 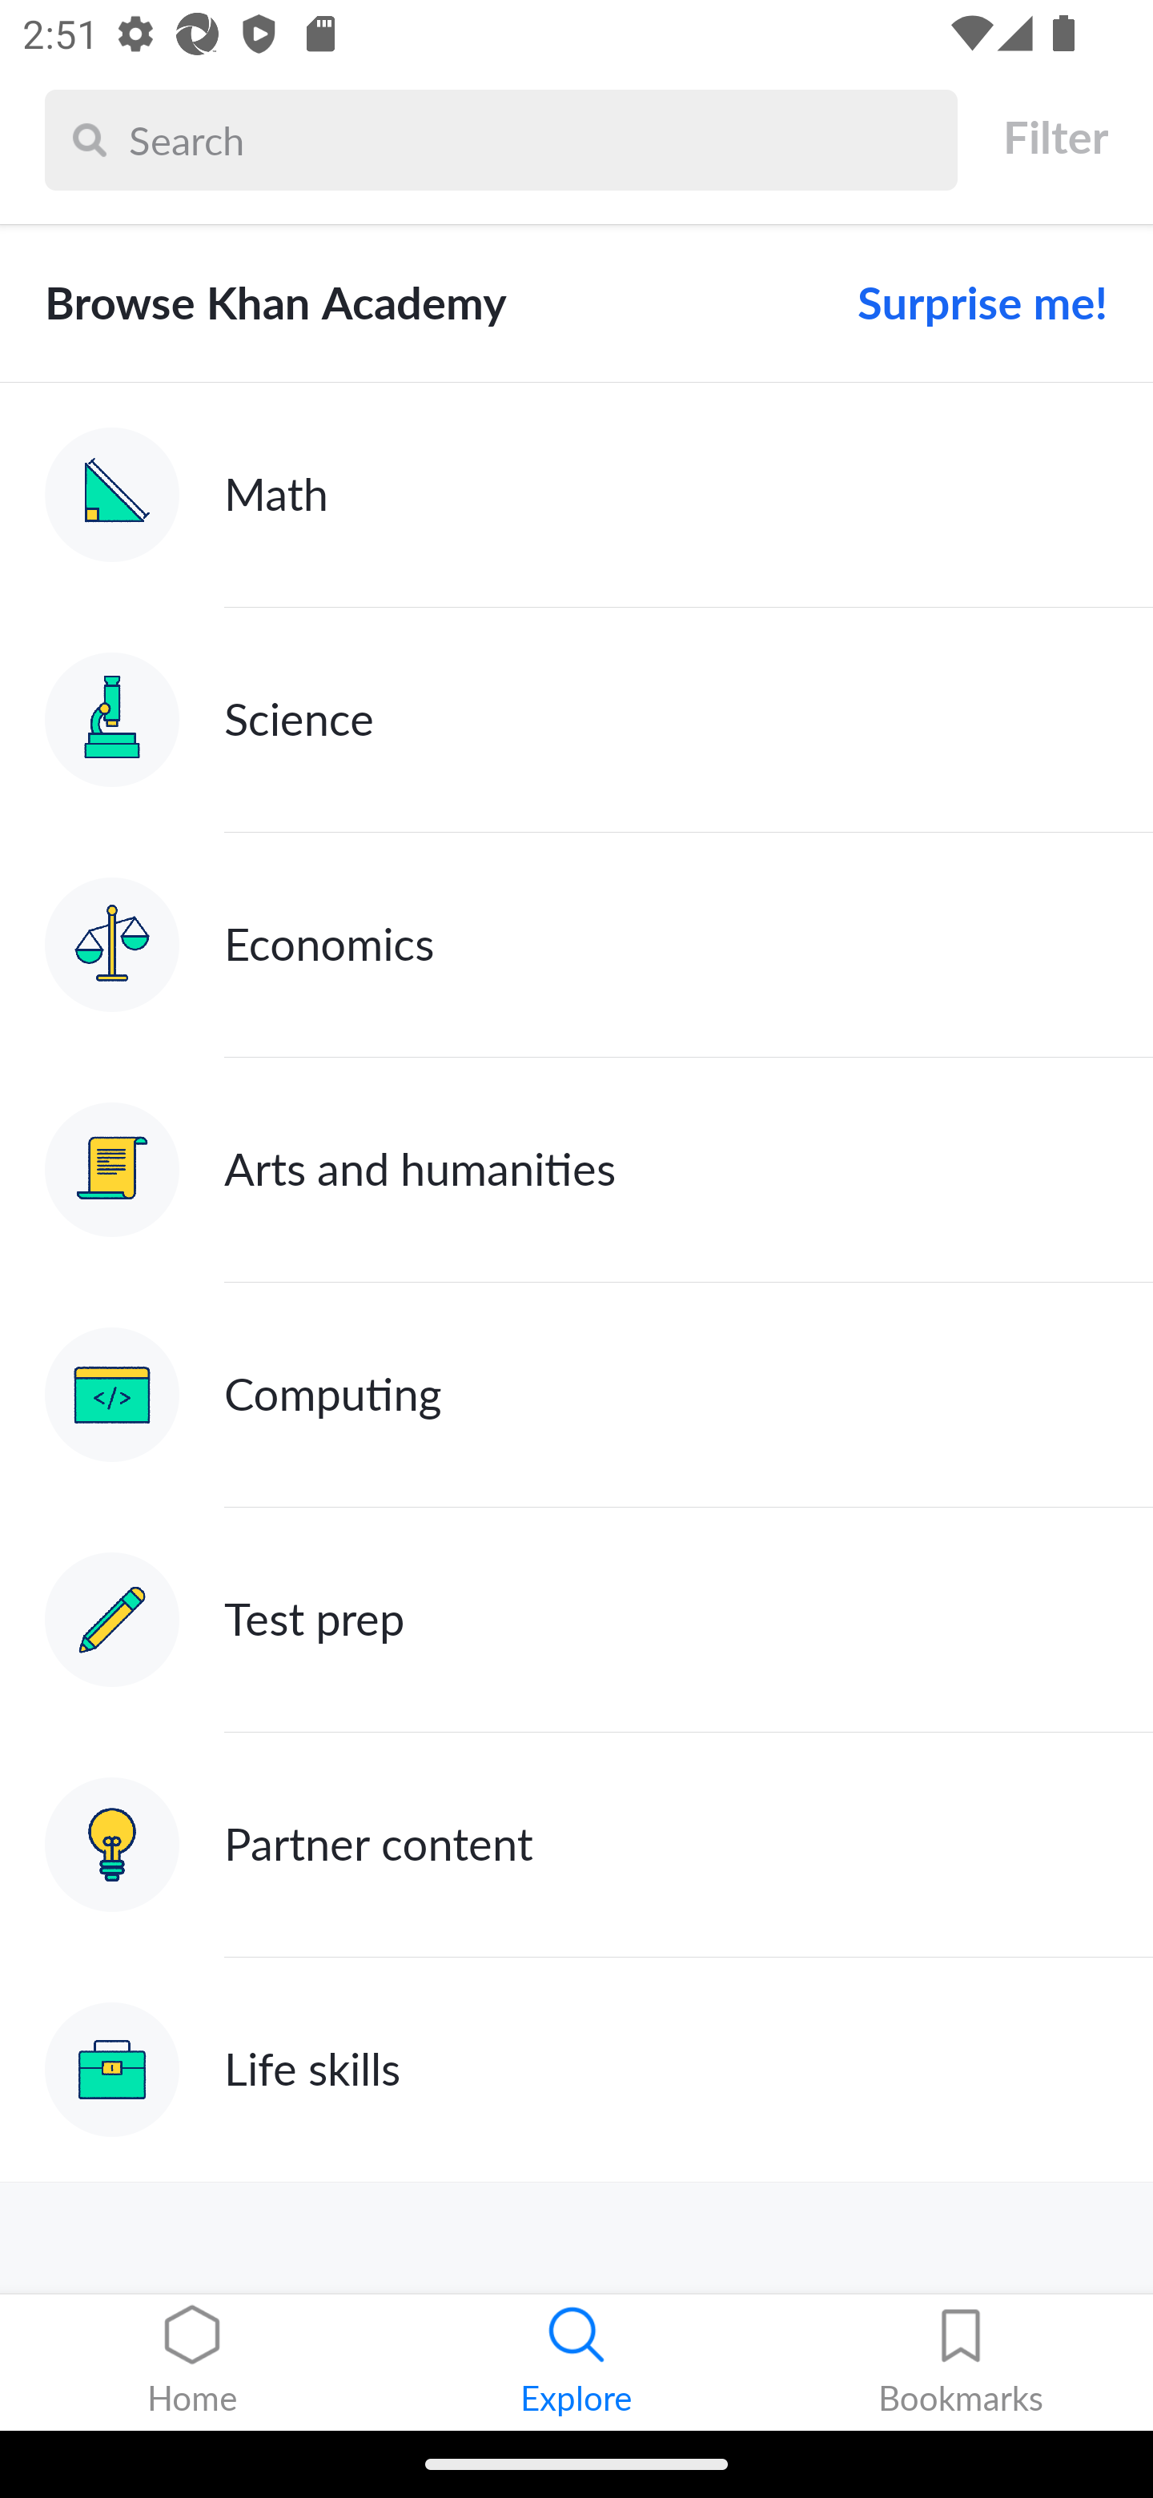 I want to click on Computing, so click(x=576, y=1395).